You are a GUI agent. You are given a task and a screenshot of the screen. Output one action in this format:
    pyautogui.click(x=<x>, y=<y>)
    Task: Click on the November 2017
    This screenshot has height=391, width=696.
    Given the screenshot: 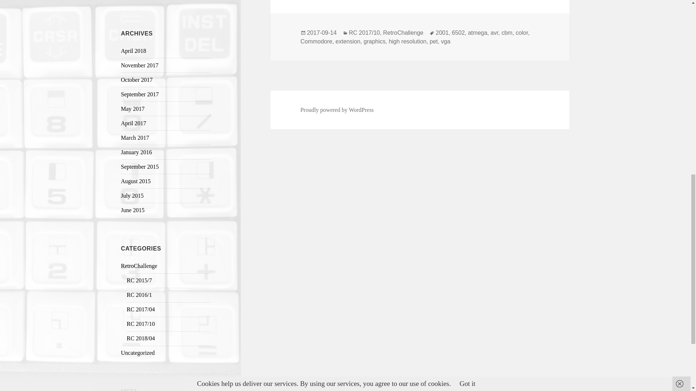 What is the action you would take?
    pyautogui.click(x=140, y=65)
    